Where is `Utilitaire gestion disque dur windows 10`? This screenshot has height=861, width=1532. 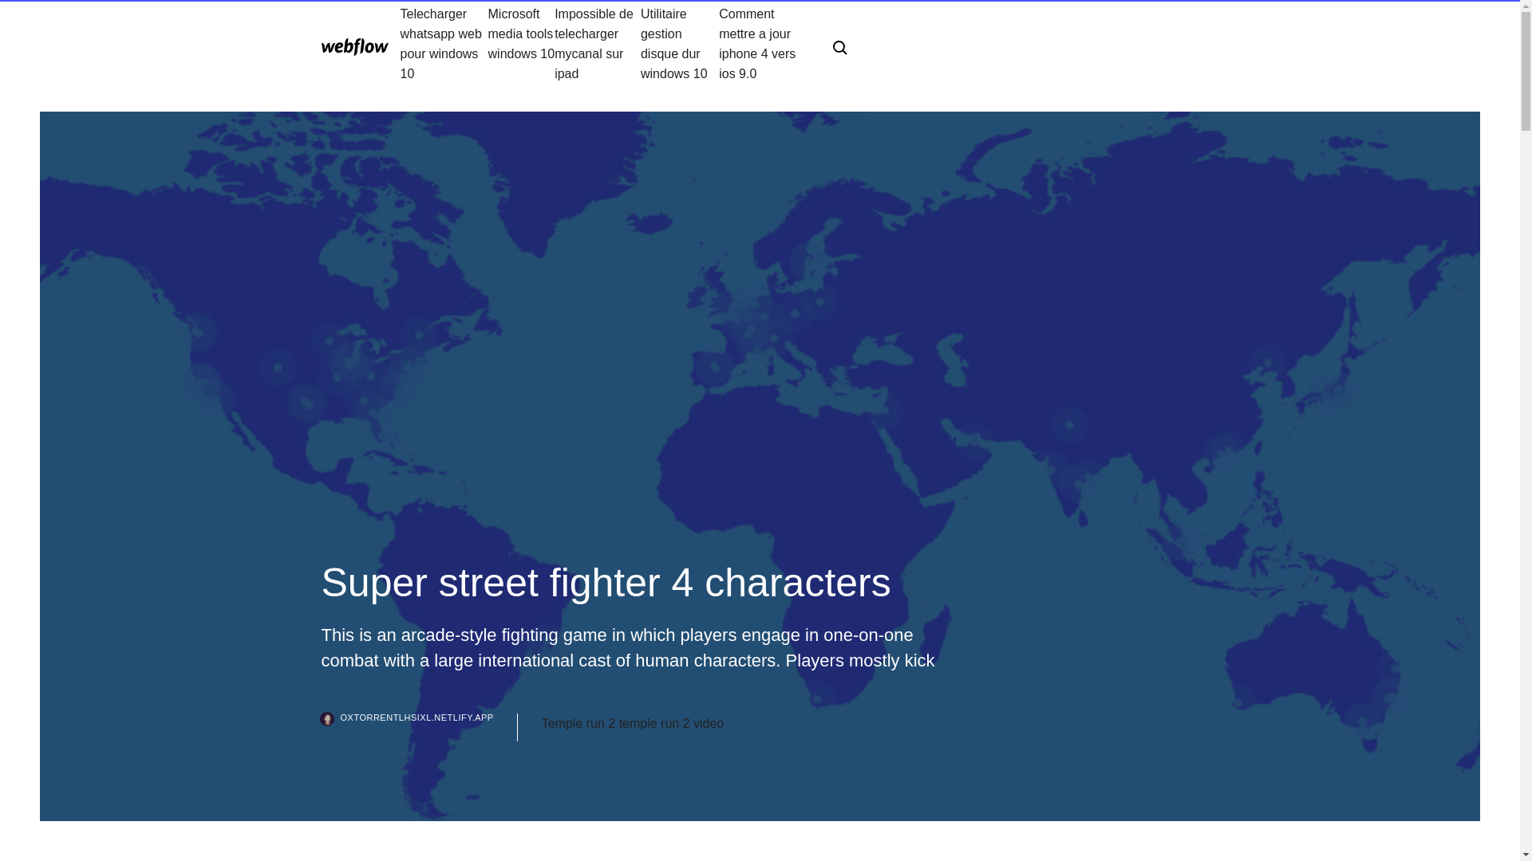
Utilitaire gestion disque dur windows 10 is located at coordinates (679, 43).